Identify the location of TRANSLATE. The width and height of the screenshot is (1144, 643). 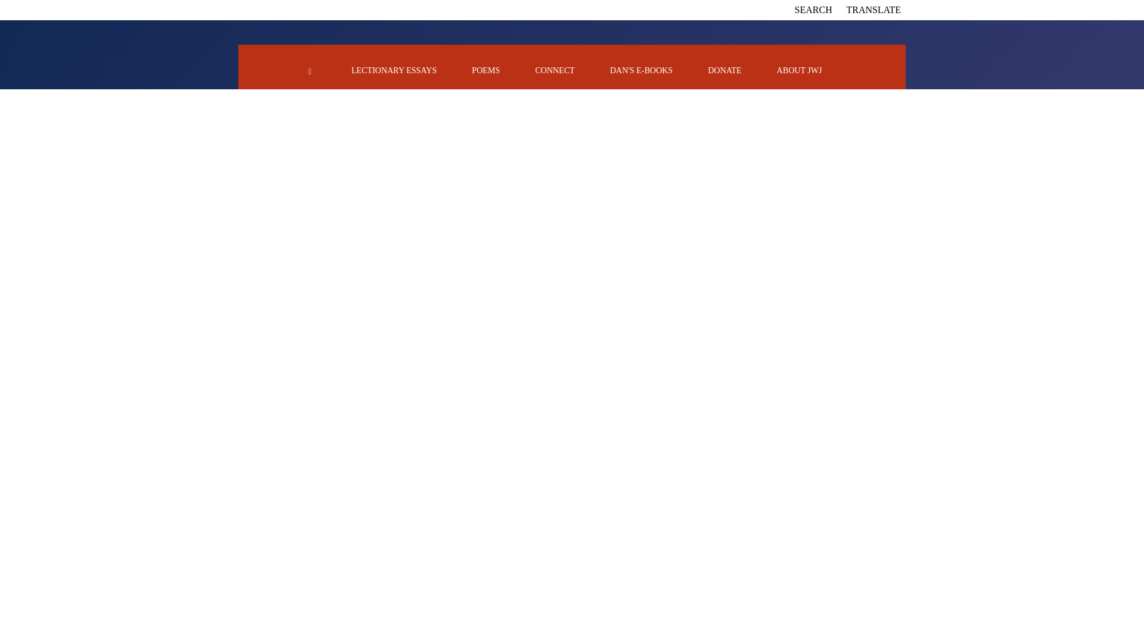
(873, 10).